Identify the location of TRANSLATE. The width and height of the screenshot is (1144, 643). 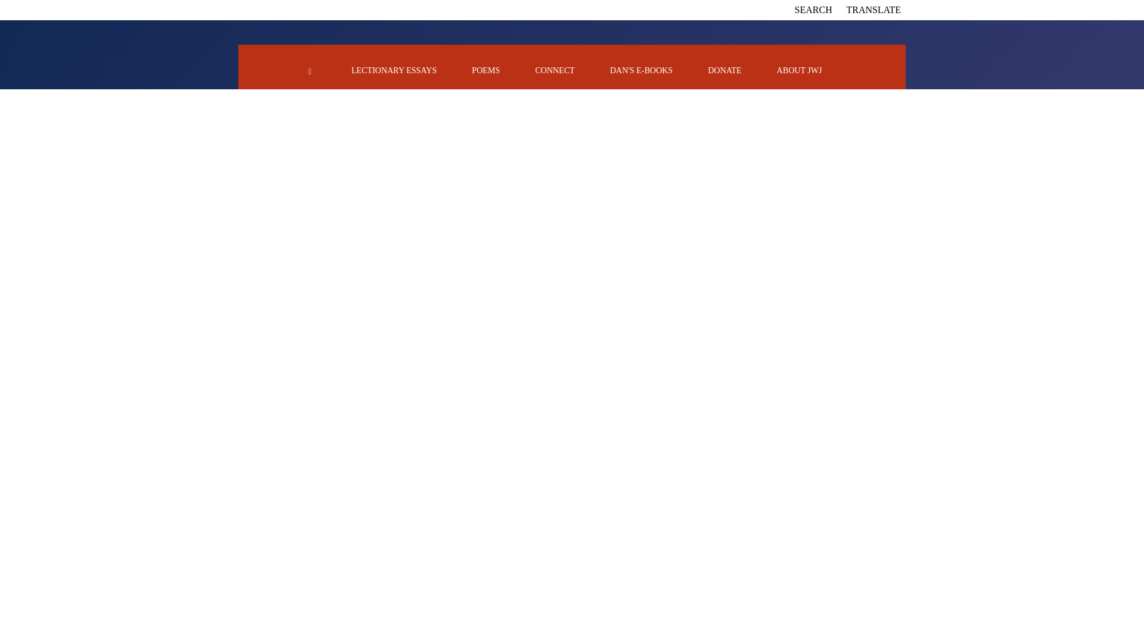
(873, 10).